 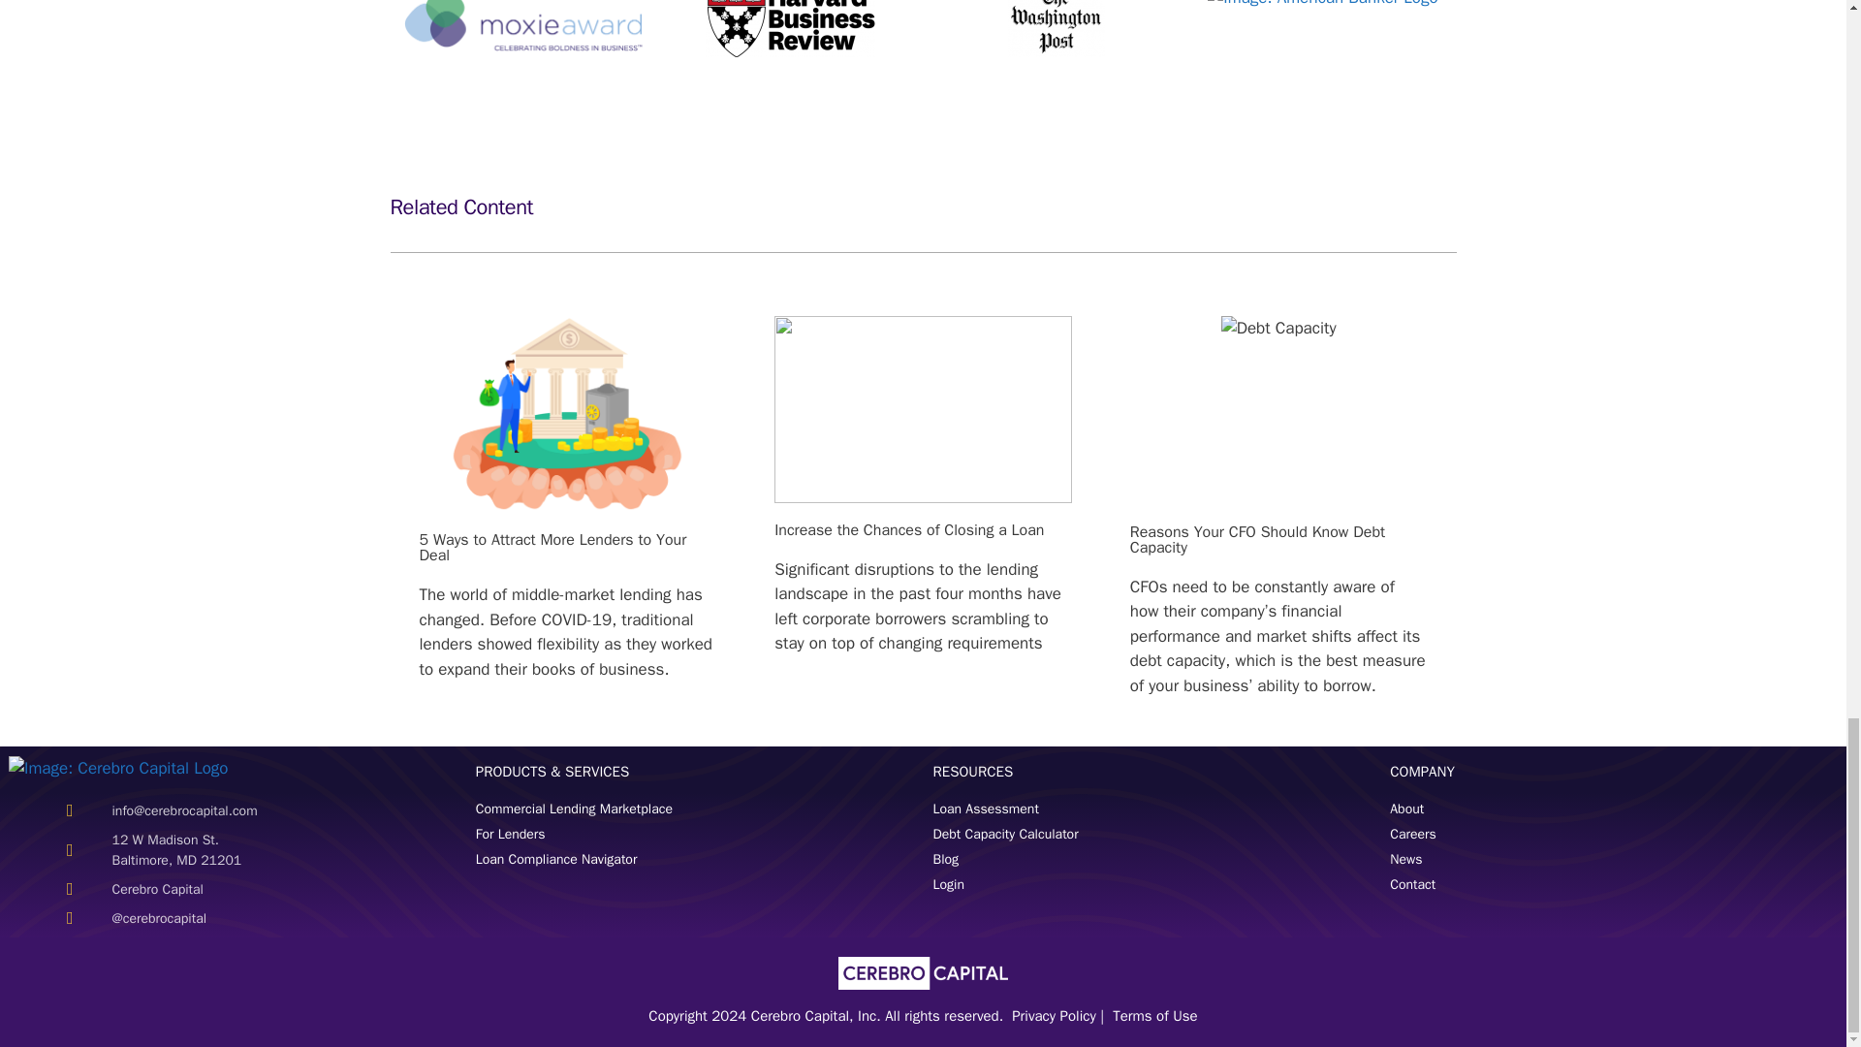 I want to click on The Washington Post Logo, so click(x=1057, y=29).